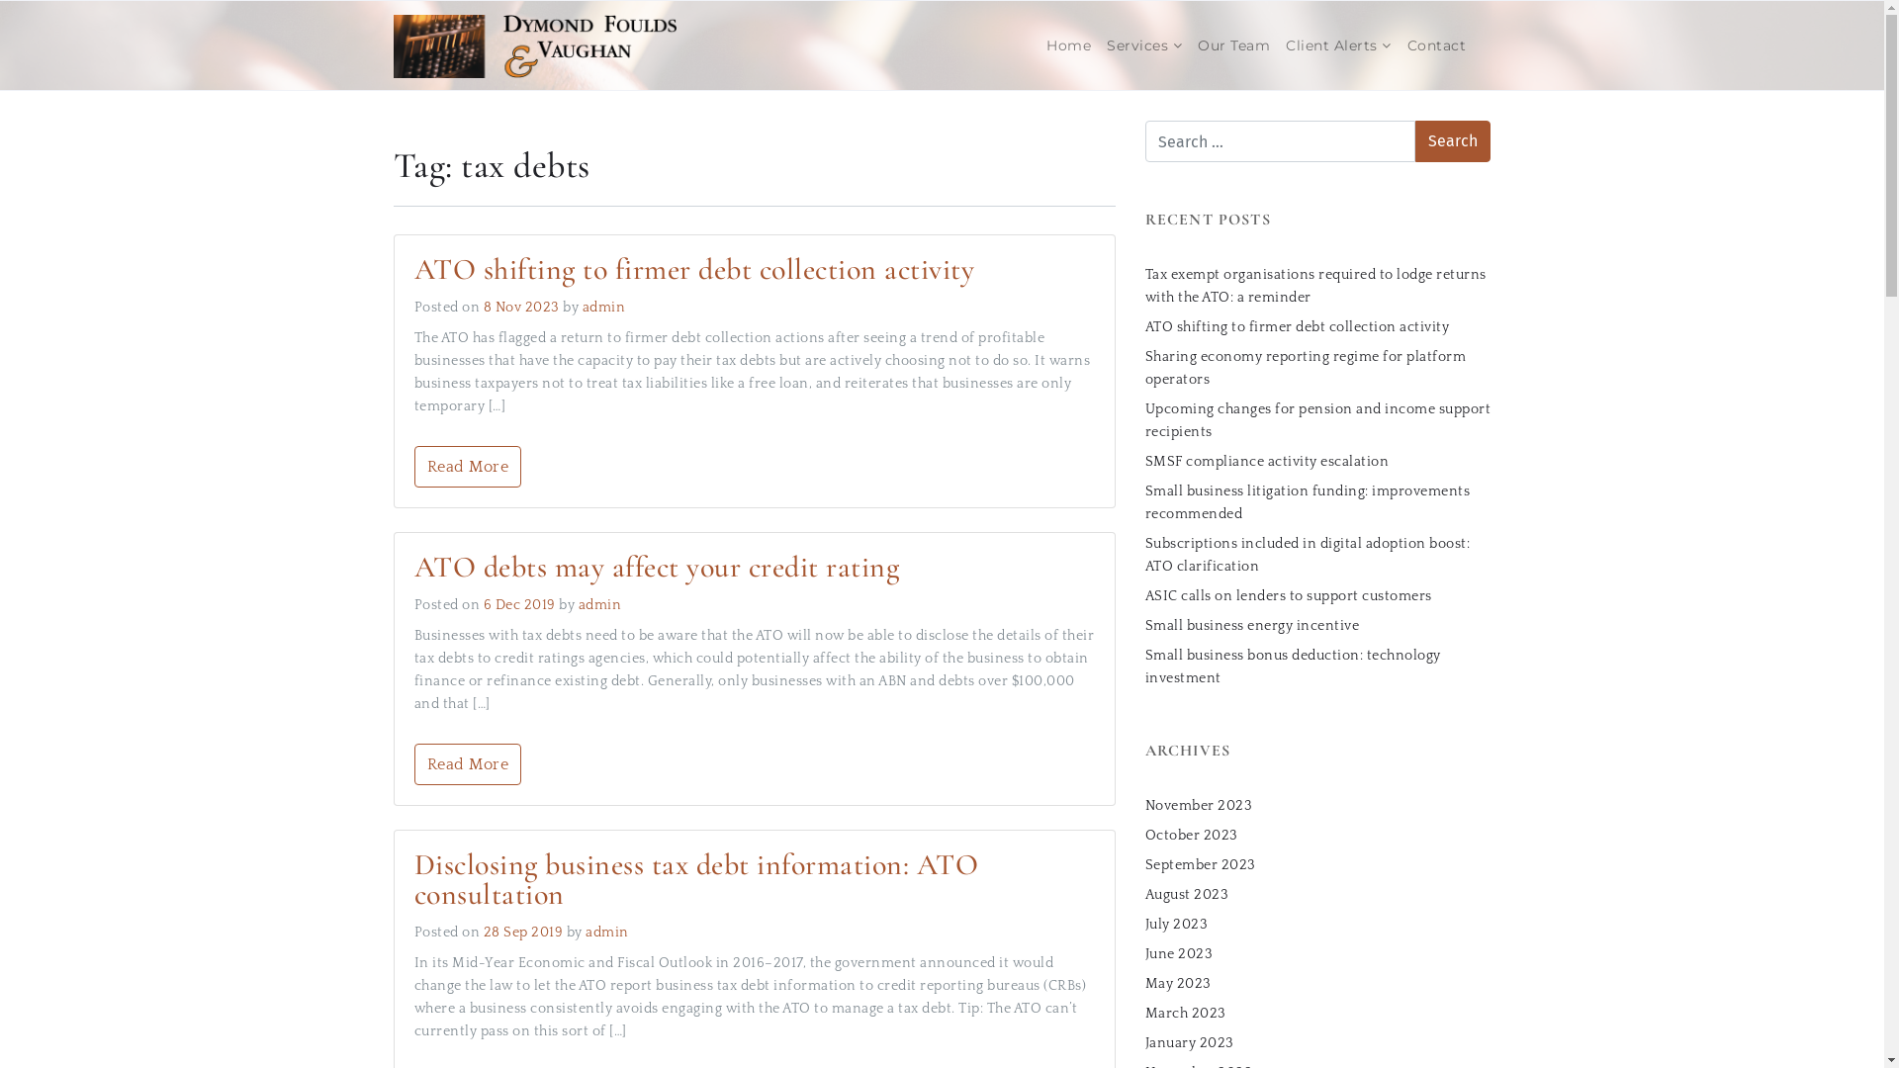 This screenshot has height=1068, width=1899. I want to click on Small business bonus deduction: technology investment, so click(1294, 667).